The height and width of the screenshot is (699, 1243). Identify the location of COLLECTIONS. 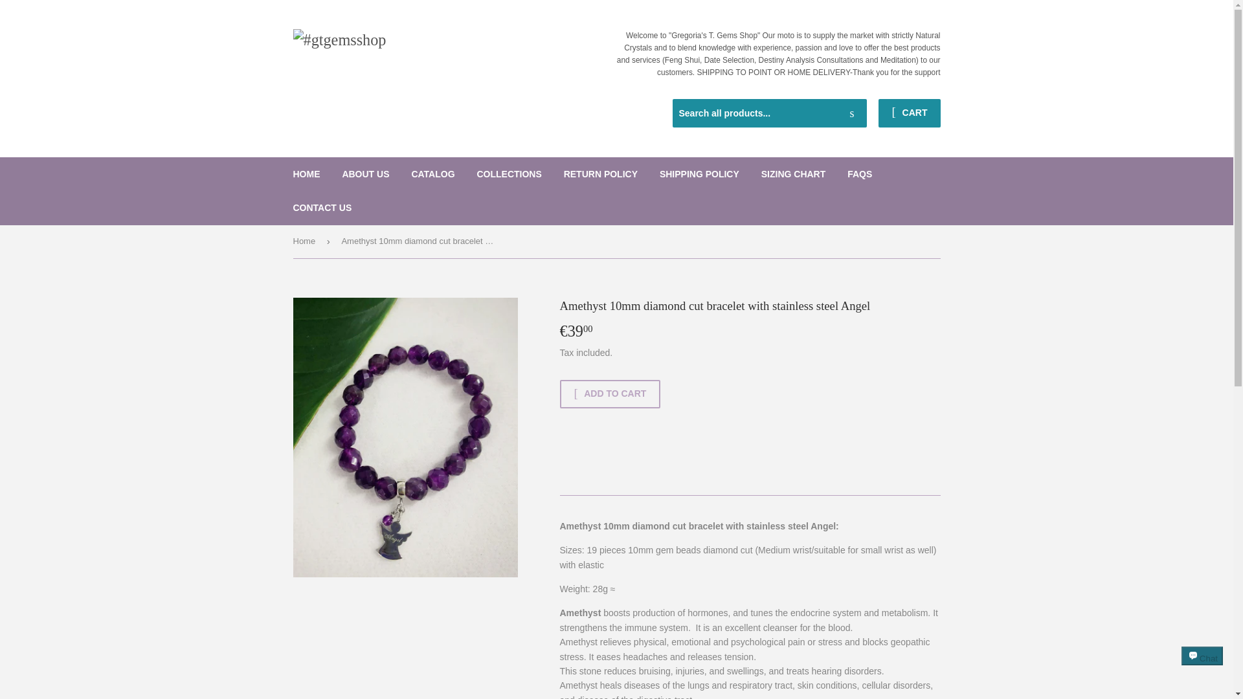
(509, 173).